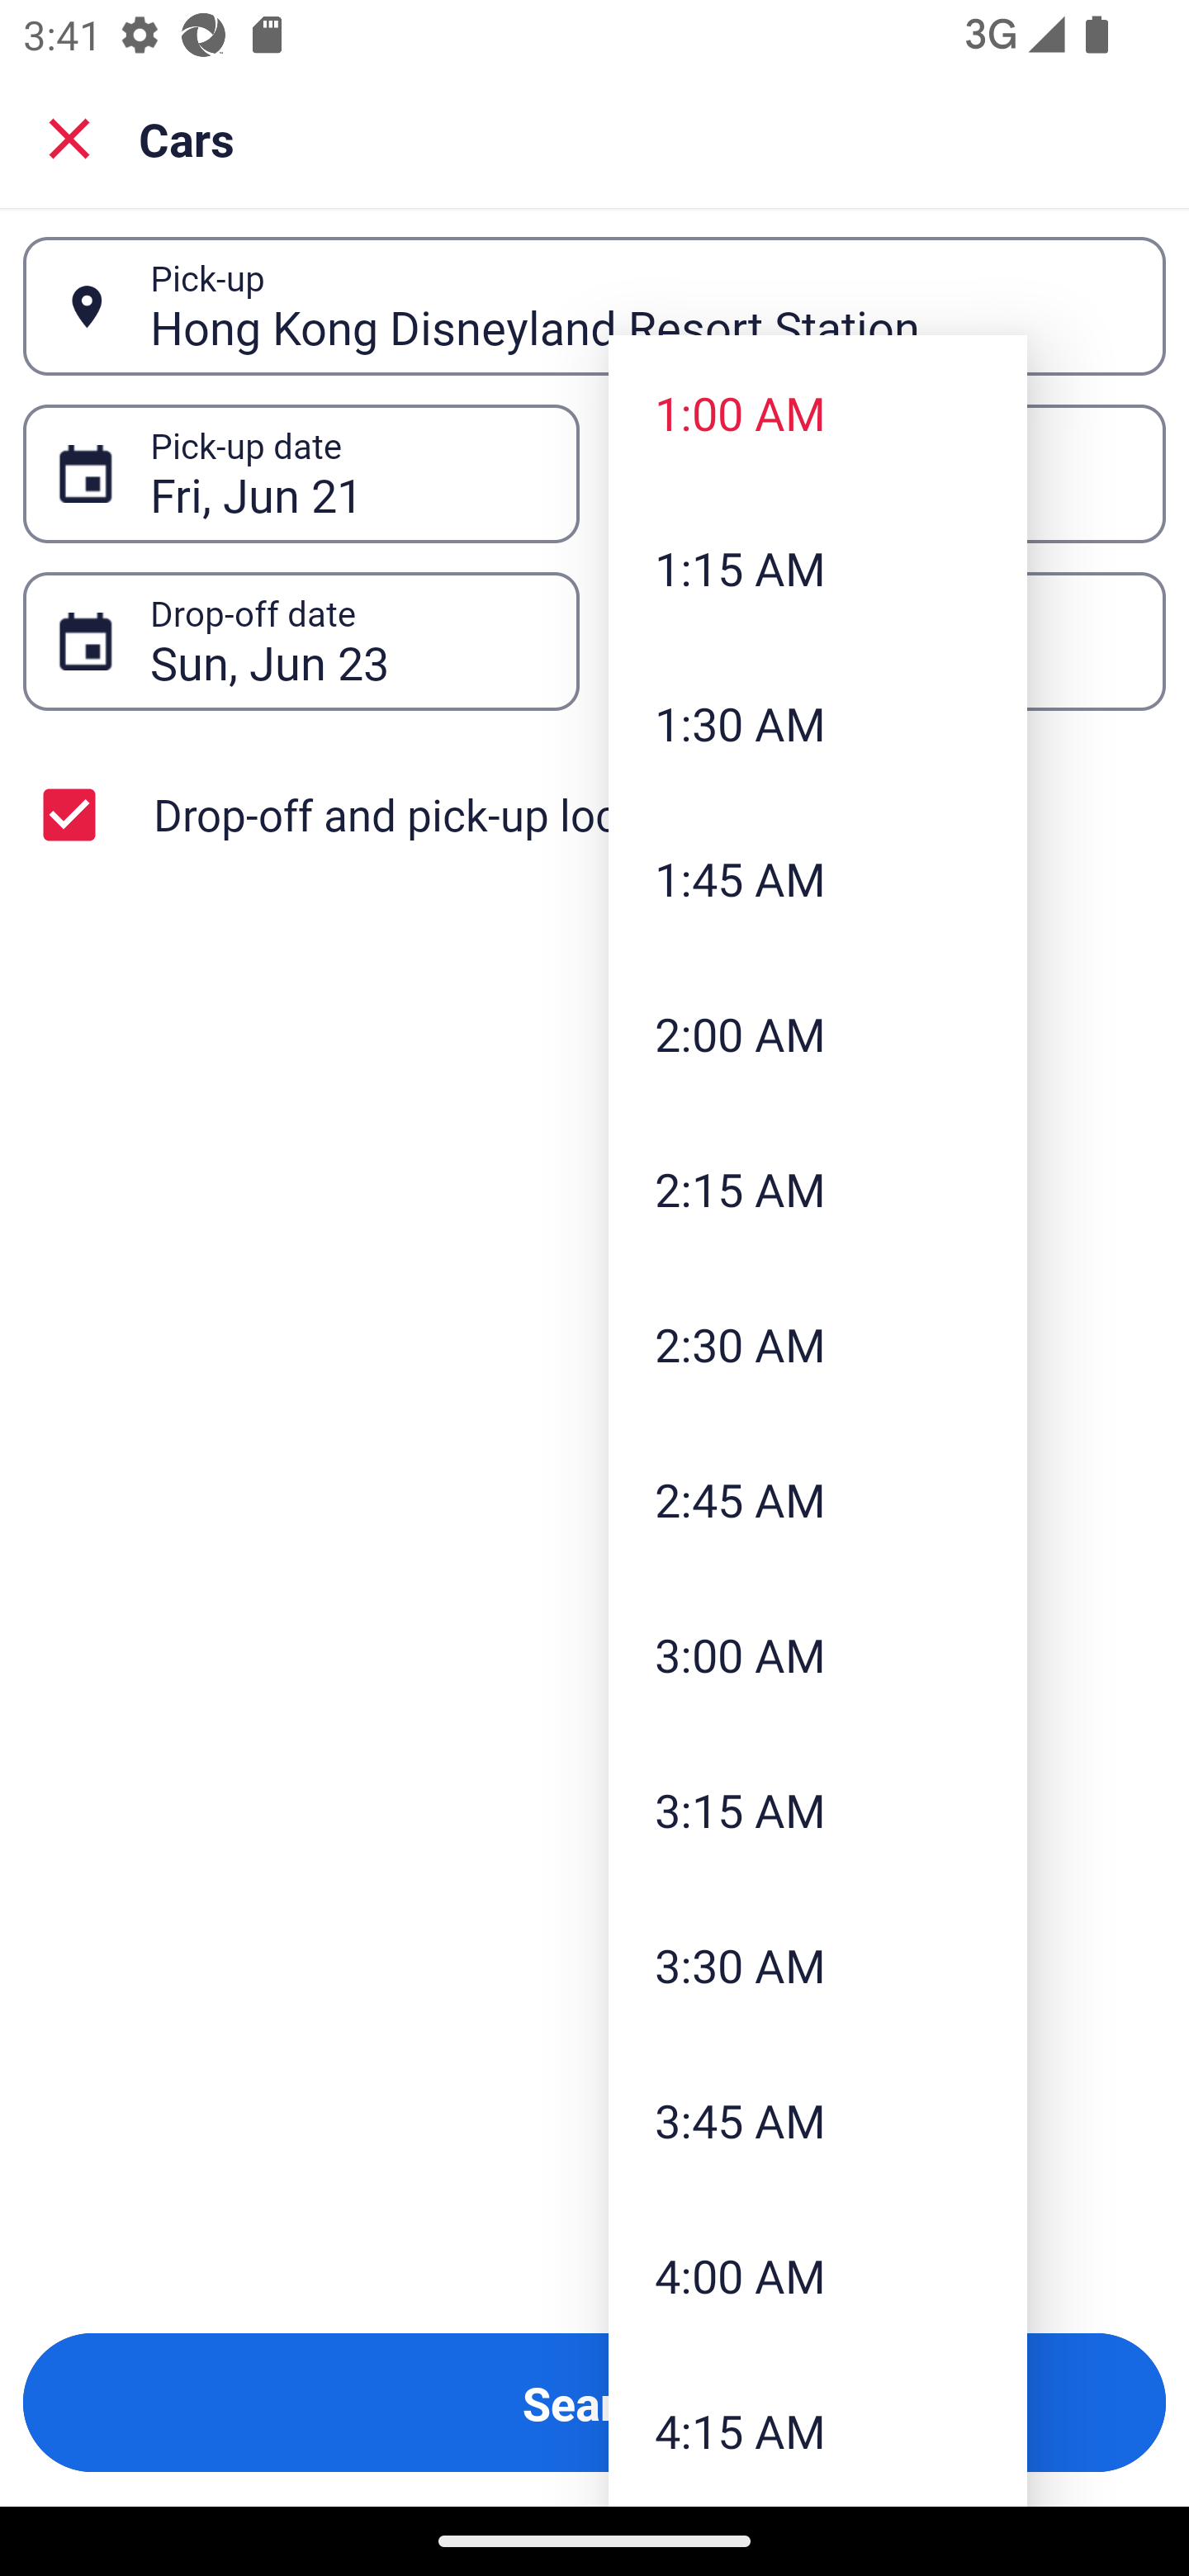 Image resolution: width=1189 pixels, height=2576 pixels. What do you see at coordinates (817, 723) in the screenshot?
I see `1:30 AM` at bounding box center [817, 723].